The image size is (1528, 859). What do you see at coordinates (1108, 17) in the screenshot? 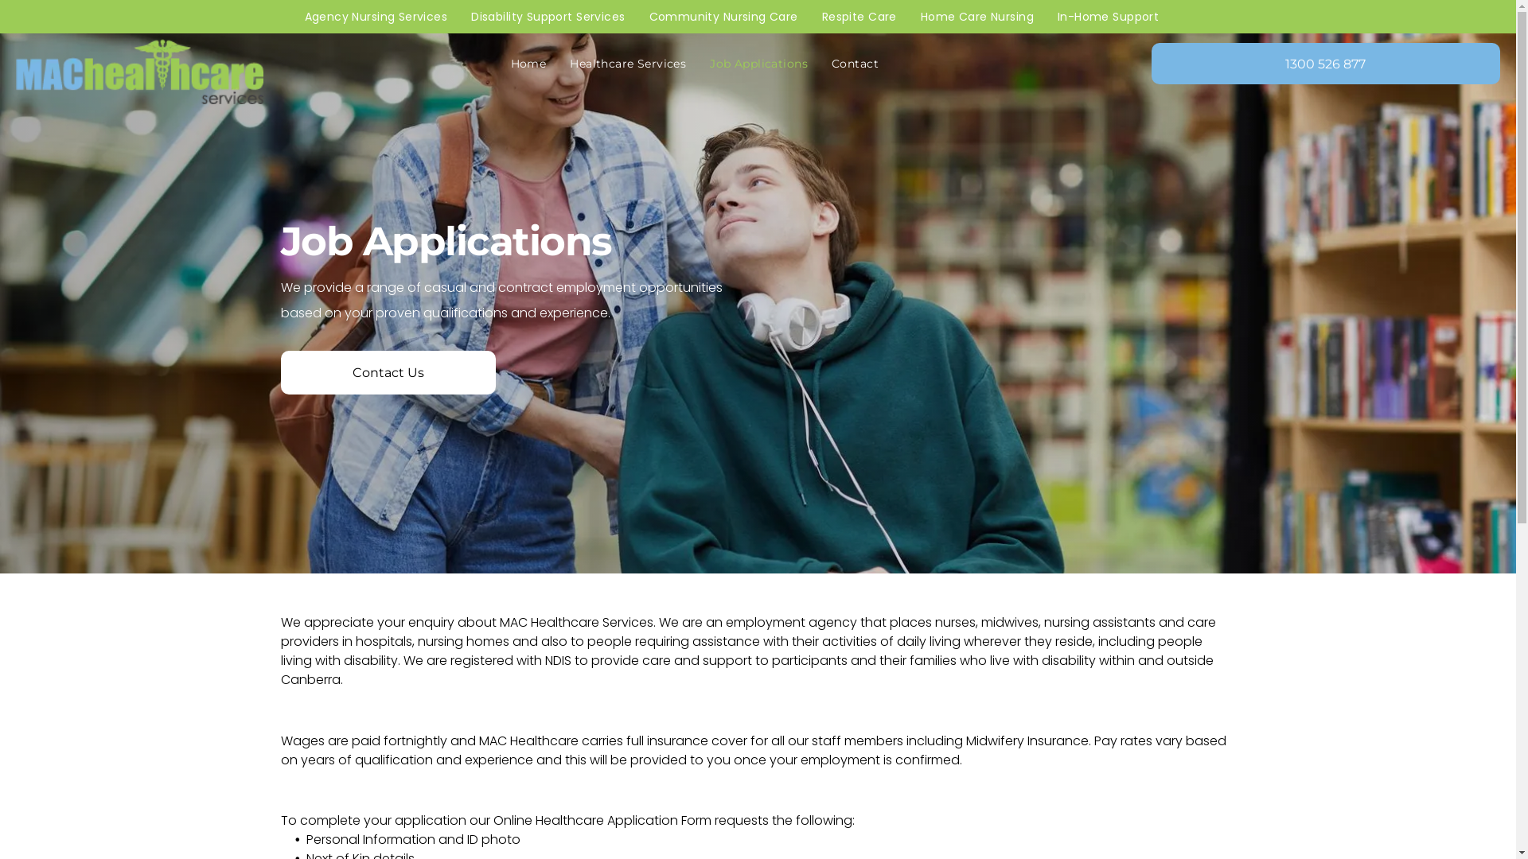
I see `In-Home Support` at bounding box center [1108, 17].